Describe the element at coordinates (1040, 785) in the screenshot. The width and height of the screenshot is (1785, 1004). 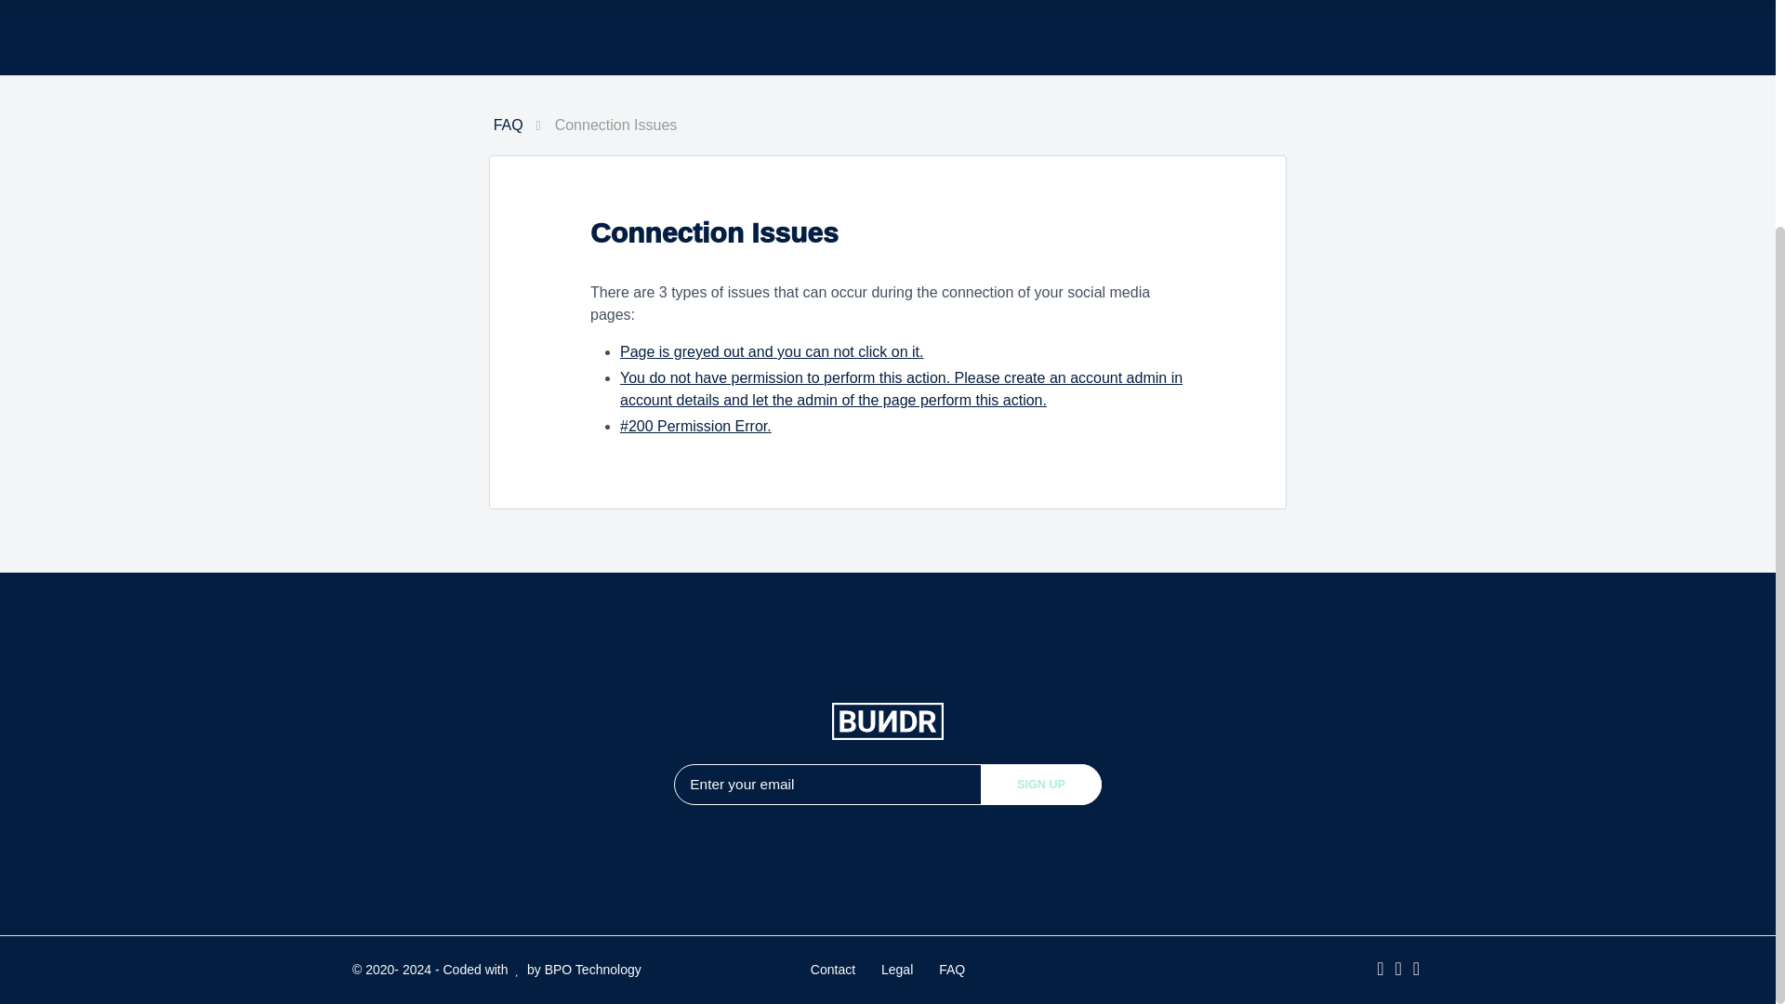
I see `SIGN UP` at that location.